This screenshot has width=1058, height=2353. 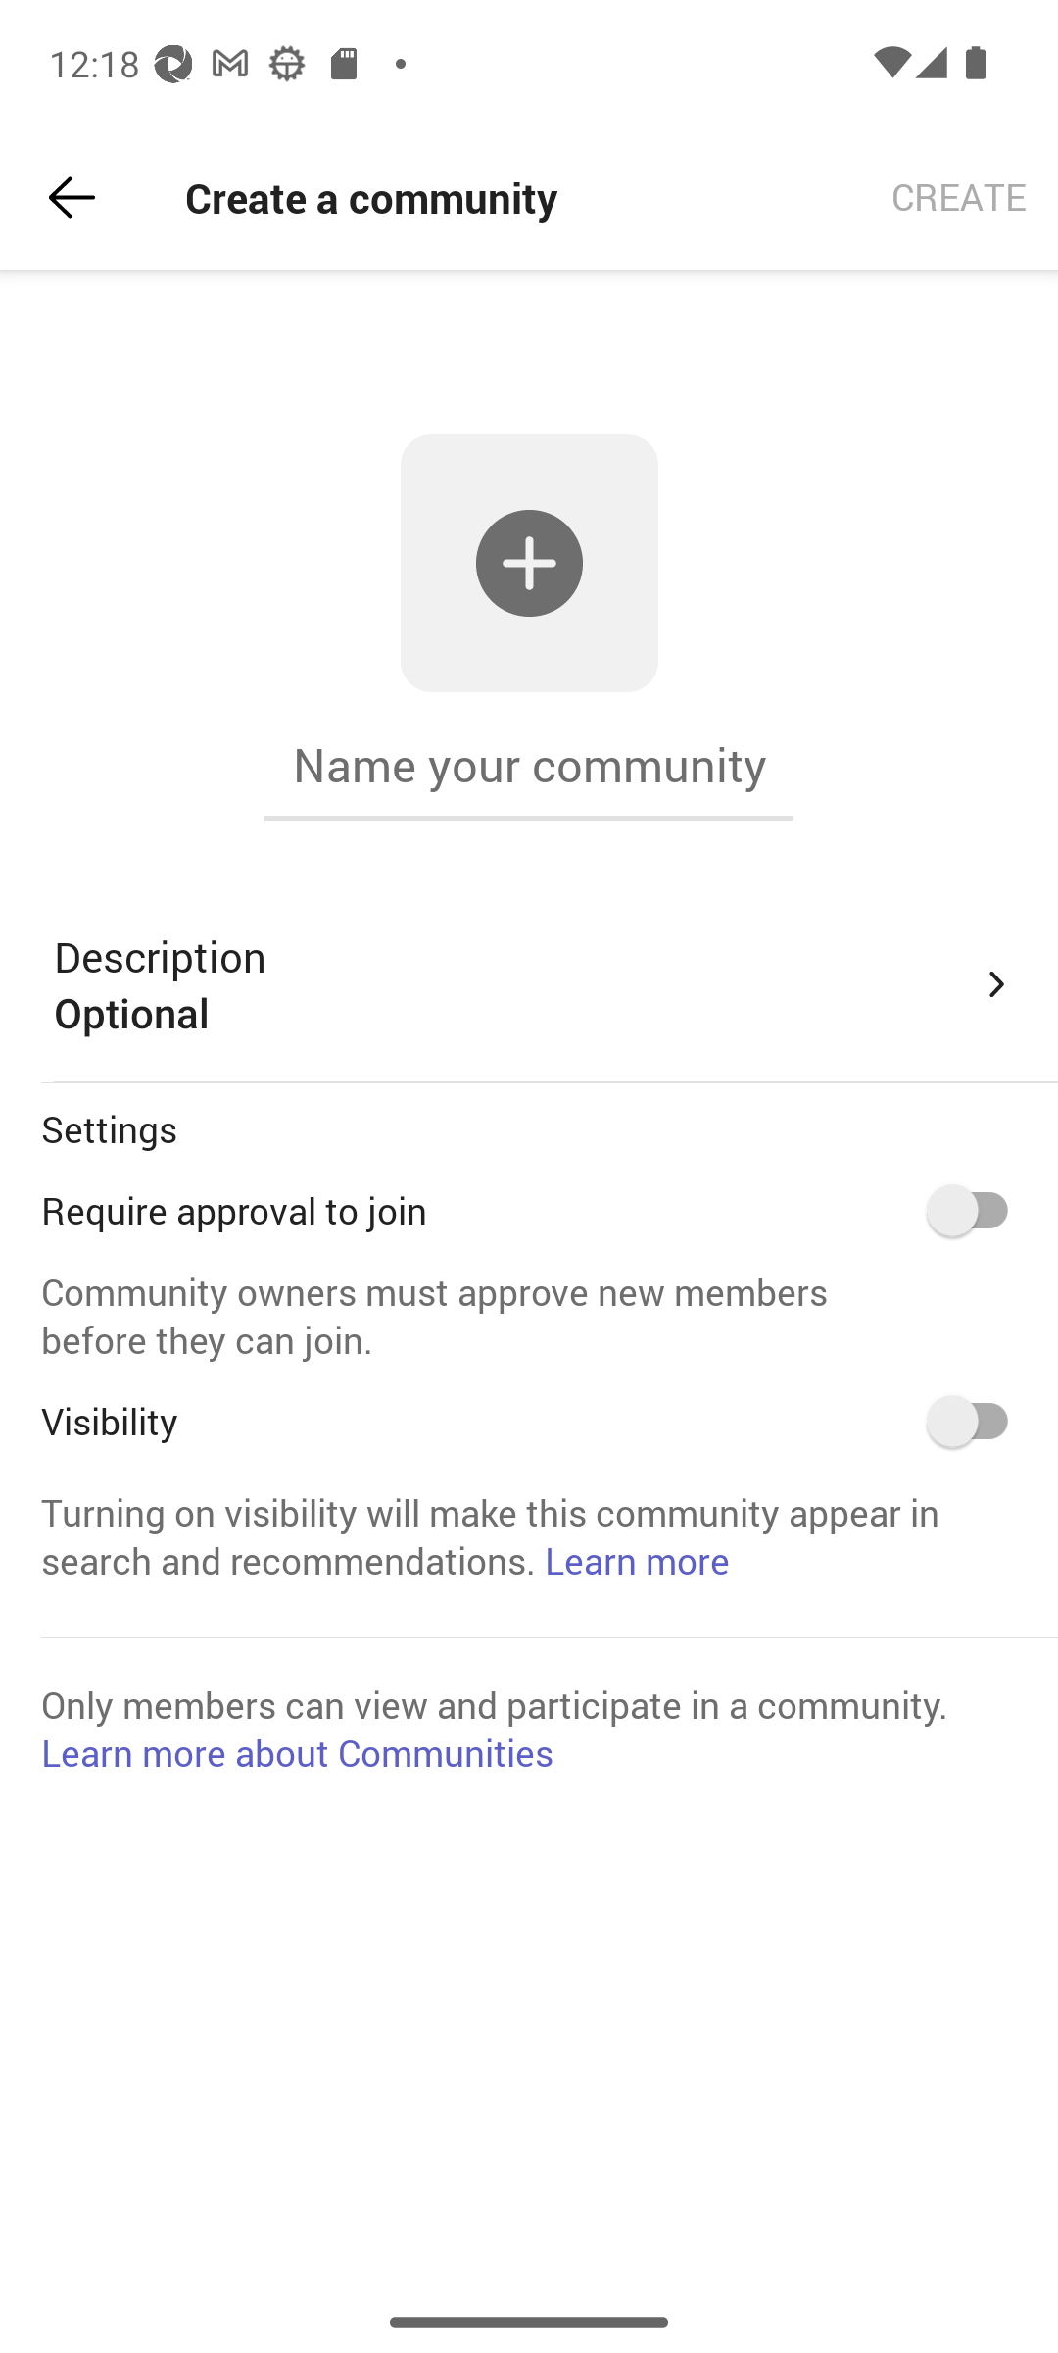 What do you see at coordinates (535, 984) in the screenshot?
I see `Description Optional` at bounding box center [535, 984].